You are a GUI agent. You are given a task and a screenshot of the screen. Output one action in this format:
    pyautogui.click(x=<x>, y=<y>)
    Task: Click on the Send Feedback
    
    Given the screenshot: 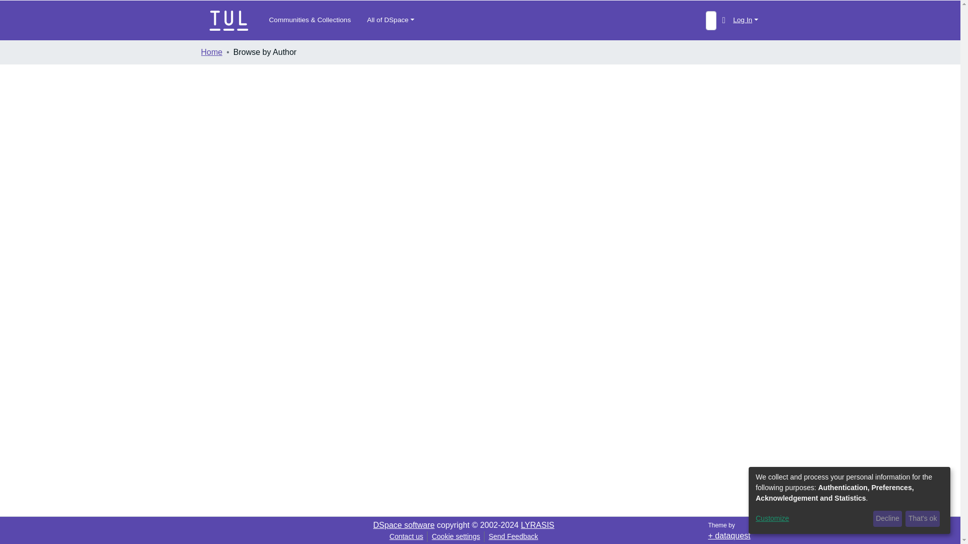 What is the action you would take?
    pyautogui.click(x=513, y=536)
    